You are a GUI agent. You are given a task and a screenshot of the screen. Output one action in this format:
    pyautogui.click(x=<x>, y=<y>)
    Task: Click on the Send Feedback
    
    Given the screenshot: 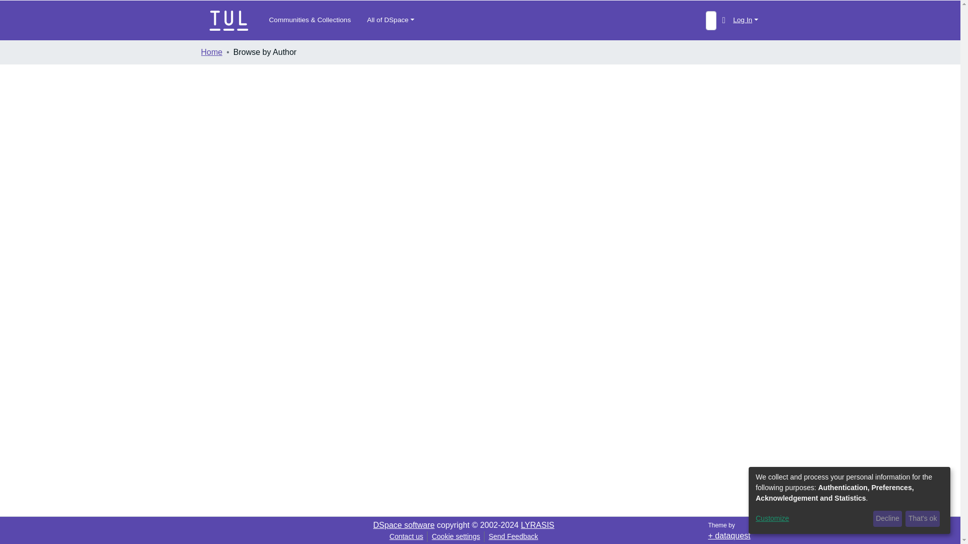 What is the action you would take?
    pyautogui.click(x=513, y=536)
    